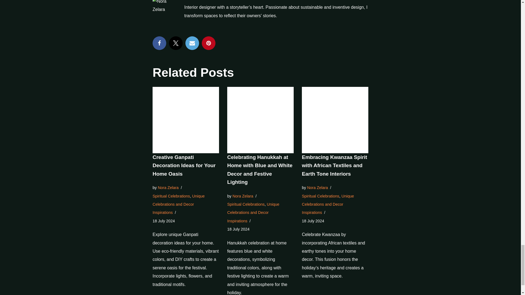 This screenshot has width=525, height=295. What do you see at coordinates (192, 43) in the screenshot?
I see `Email` at bounding box center [192, 43].